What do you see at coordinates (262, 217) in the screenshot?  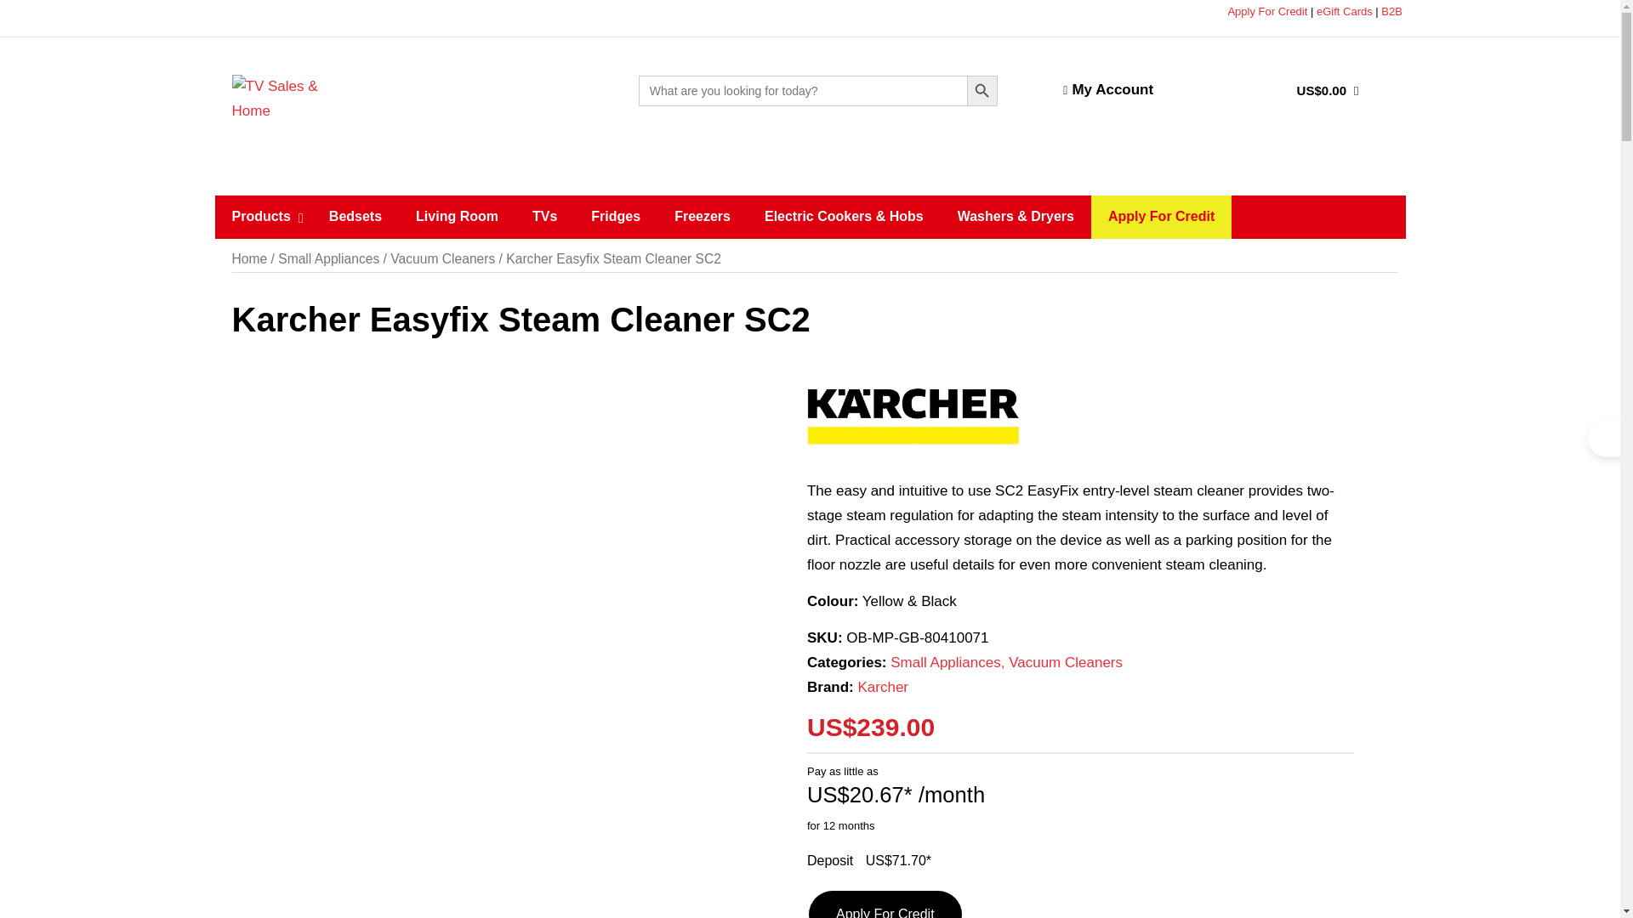 I see `Products` at bounding box center [262, 217].